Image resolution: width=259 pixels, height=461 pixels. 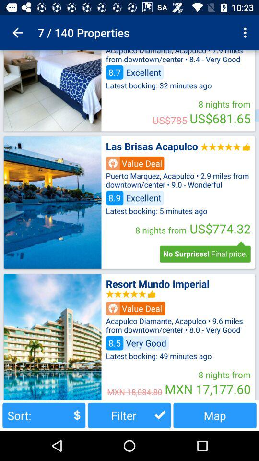 I want to click on jump to sort:, so click(x=44, y=415).